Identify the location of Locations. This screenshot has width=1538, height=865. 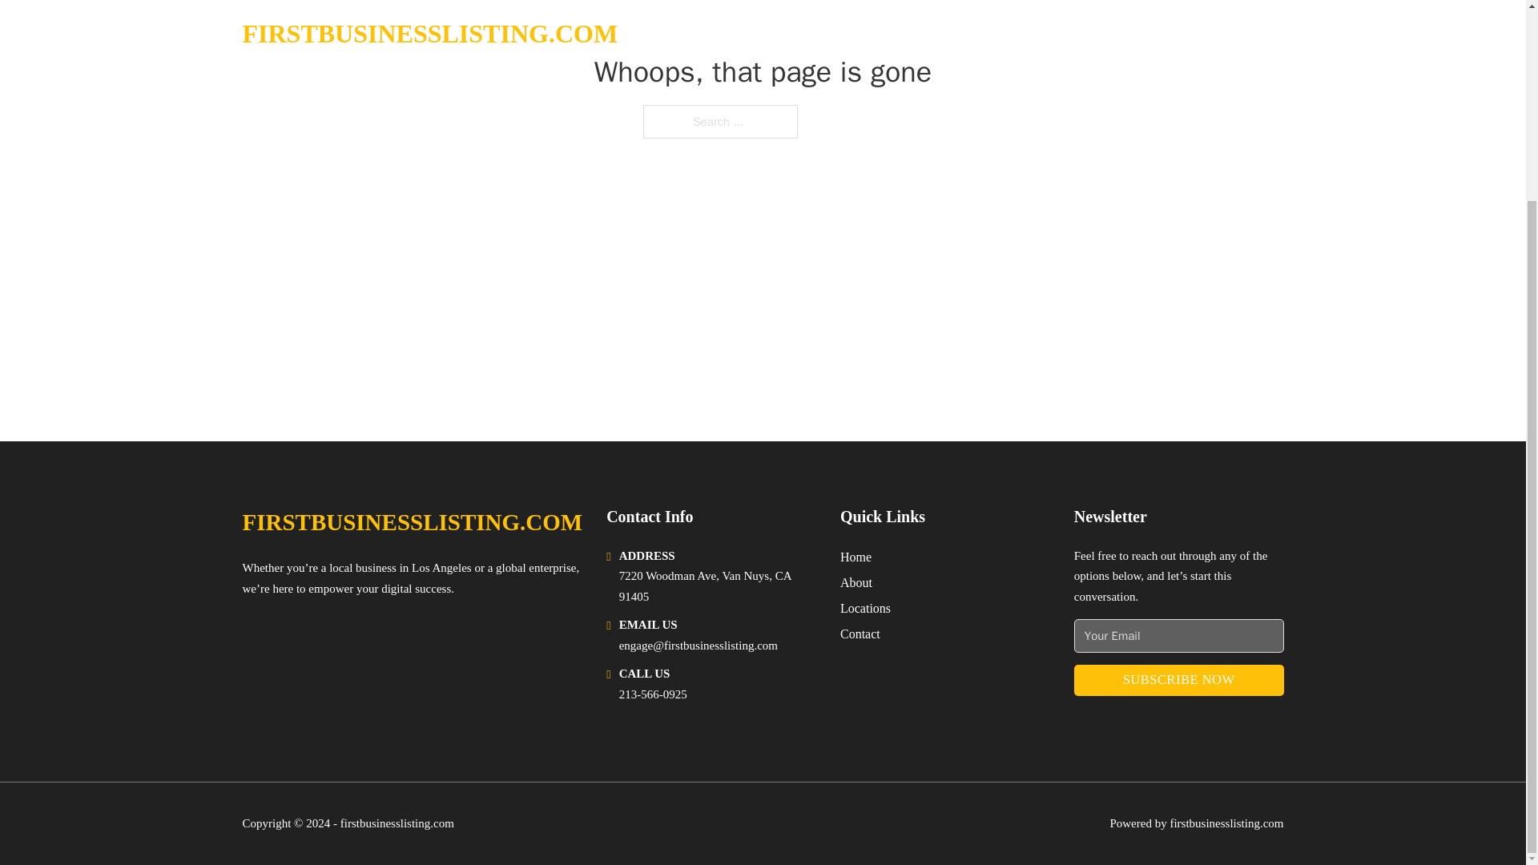
(865, 609).